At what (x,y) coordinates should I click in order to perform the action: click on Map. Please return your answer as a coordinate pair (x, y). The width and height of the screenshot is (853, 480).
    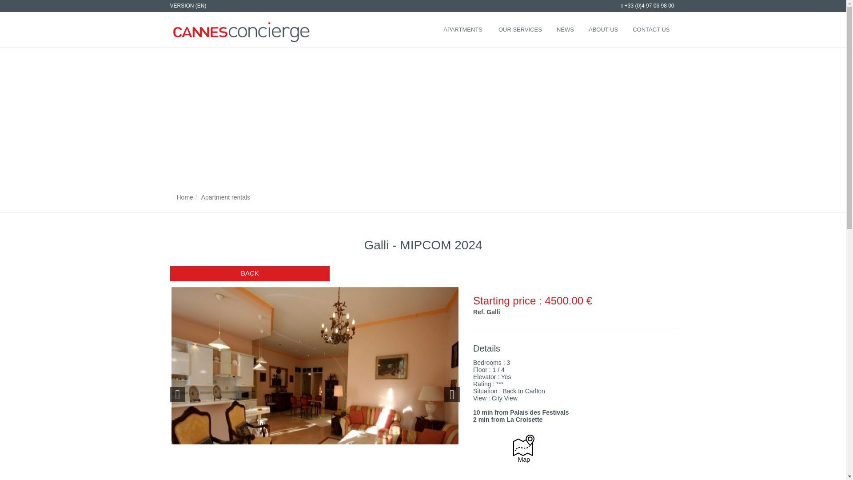
    Looking at the image, I should click on (524, 452).